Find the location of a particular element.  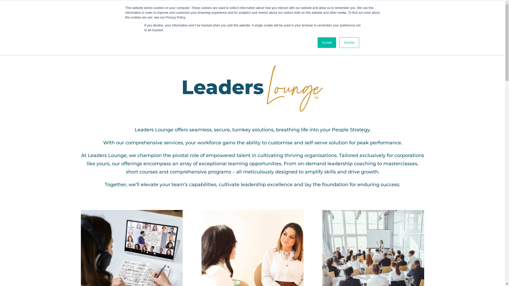

Home is located at coordinates (244, 16).